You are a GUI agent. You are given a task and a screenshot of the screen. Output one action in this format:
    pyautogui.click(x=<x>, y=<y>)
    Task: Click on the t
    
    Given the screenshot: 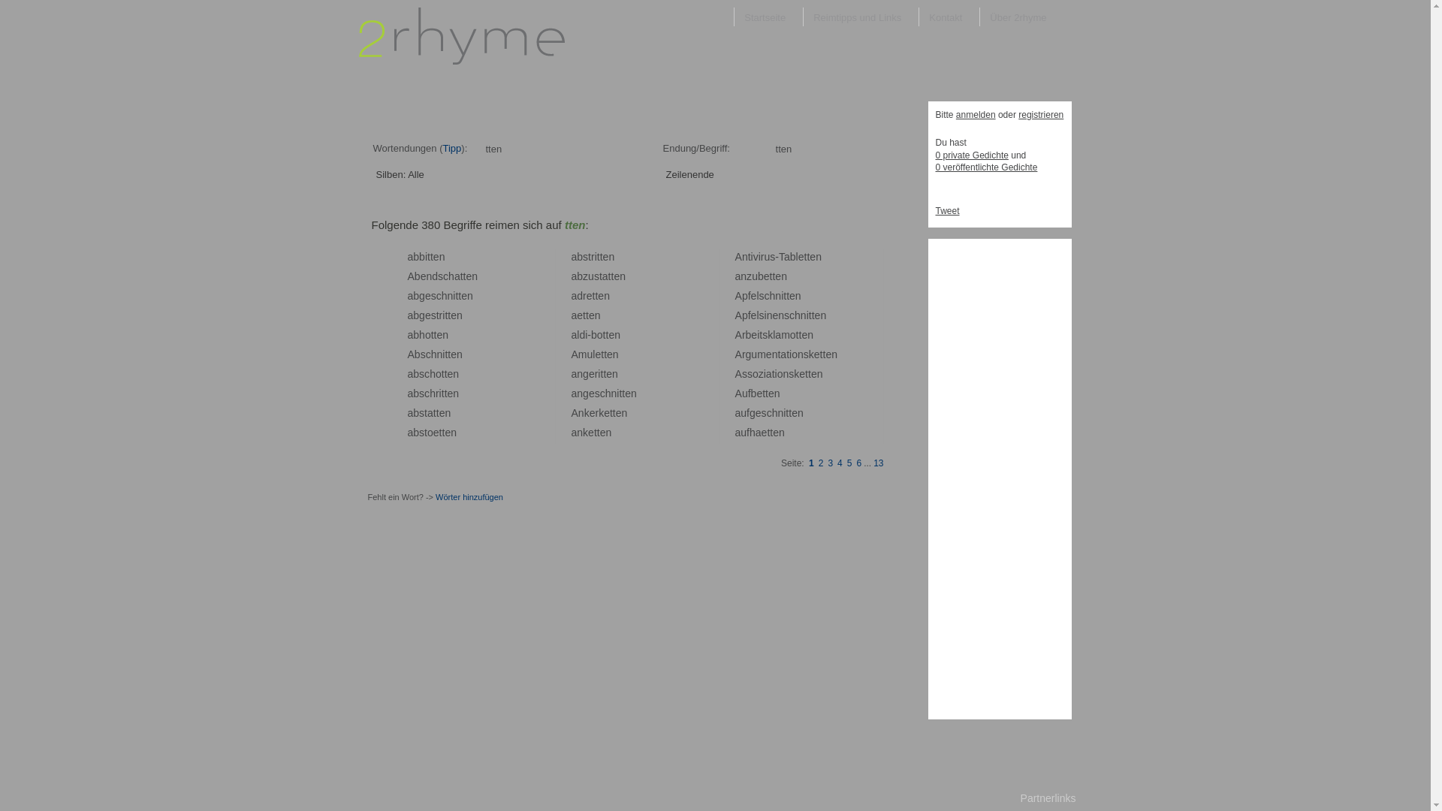 What is the action you would take?
    pyautogui.click(x=808, y=257)
    